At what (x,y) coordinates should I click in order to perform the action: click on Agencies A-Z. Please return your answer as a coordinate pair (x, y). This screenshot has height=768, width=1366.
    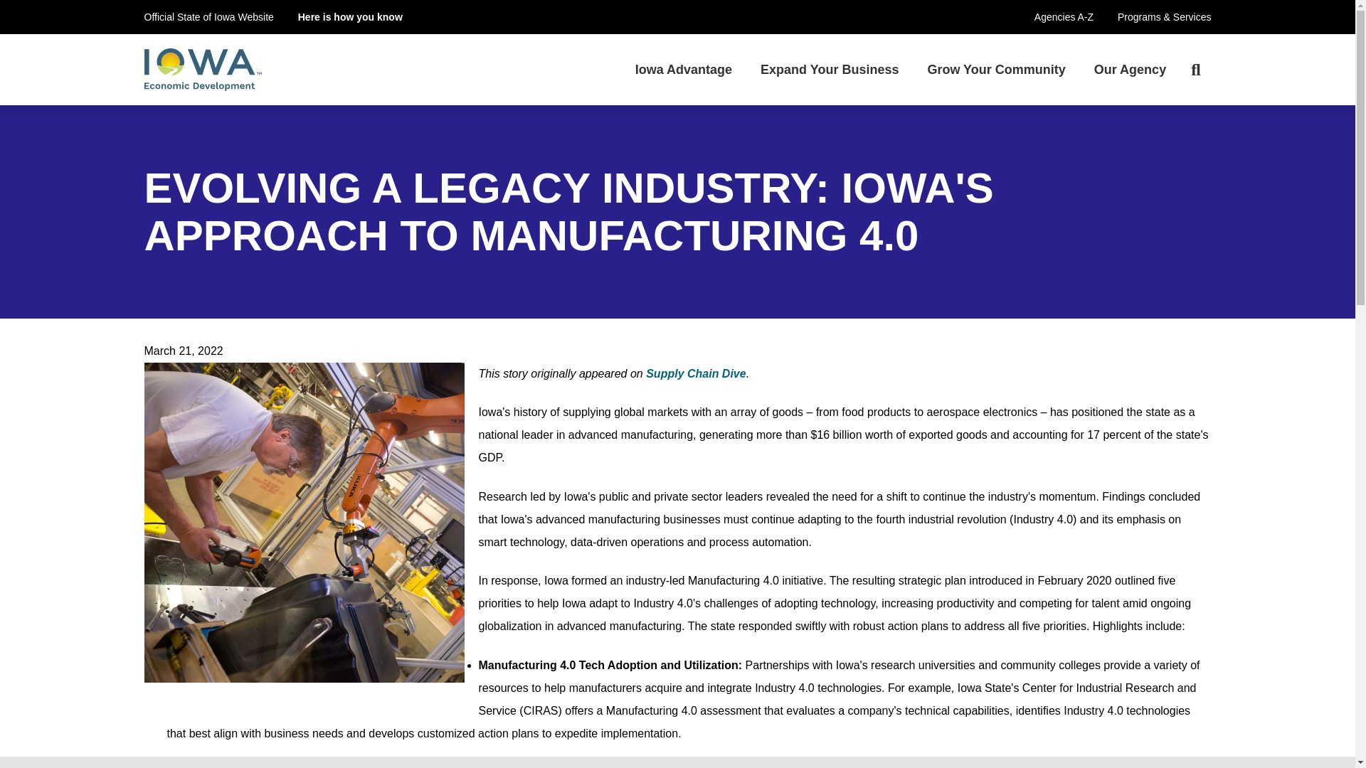
    Looking at the image, I should click on (1064, 17).